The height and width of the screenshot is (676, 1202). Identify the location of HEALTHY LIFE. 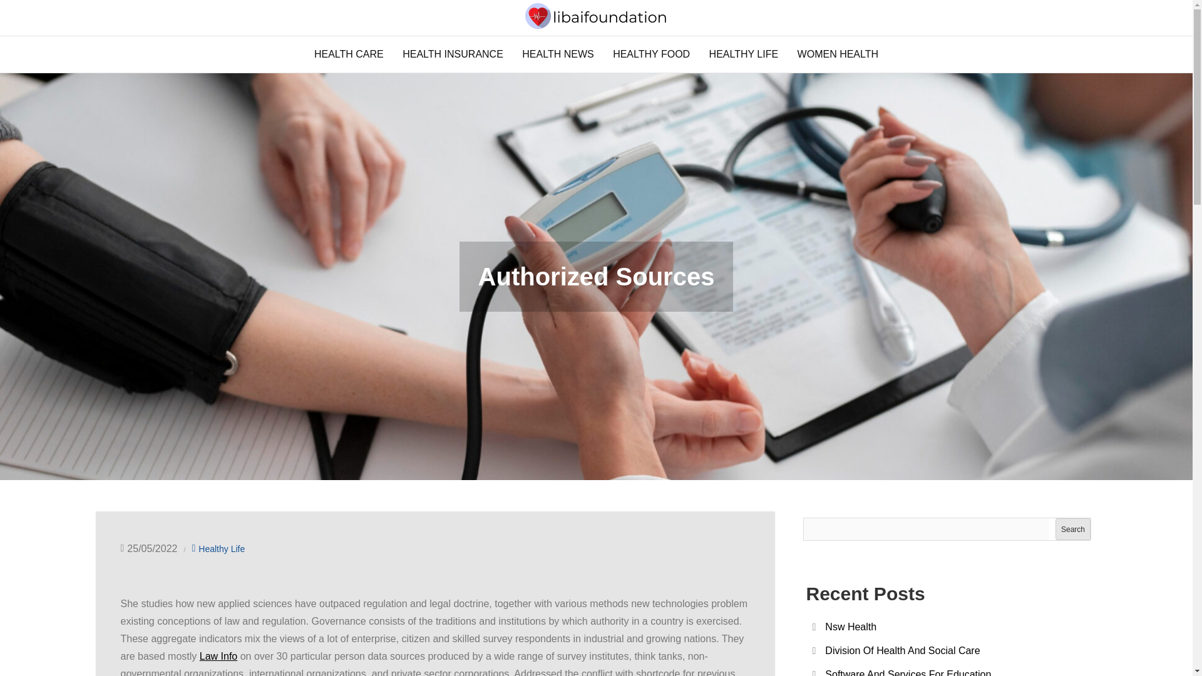
(744, 54).